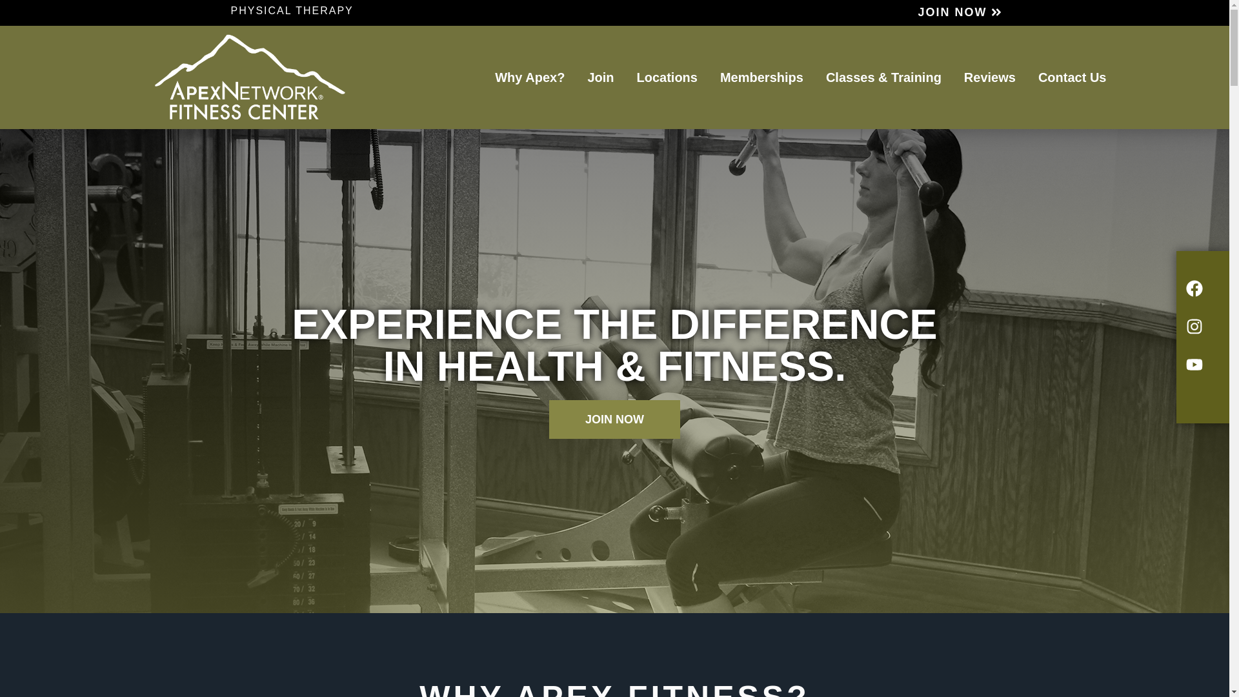  What do you see at coordinates (959, 13) in the screenshot?
I see `JOIN NOW` at bounding box center [959, 13].